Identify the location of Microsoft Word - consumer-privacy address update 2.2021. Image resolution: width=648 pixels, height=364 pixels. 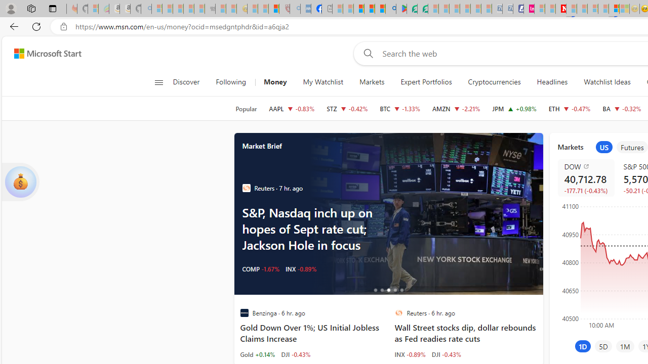
(422, 9).